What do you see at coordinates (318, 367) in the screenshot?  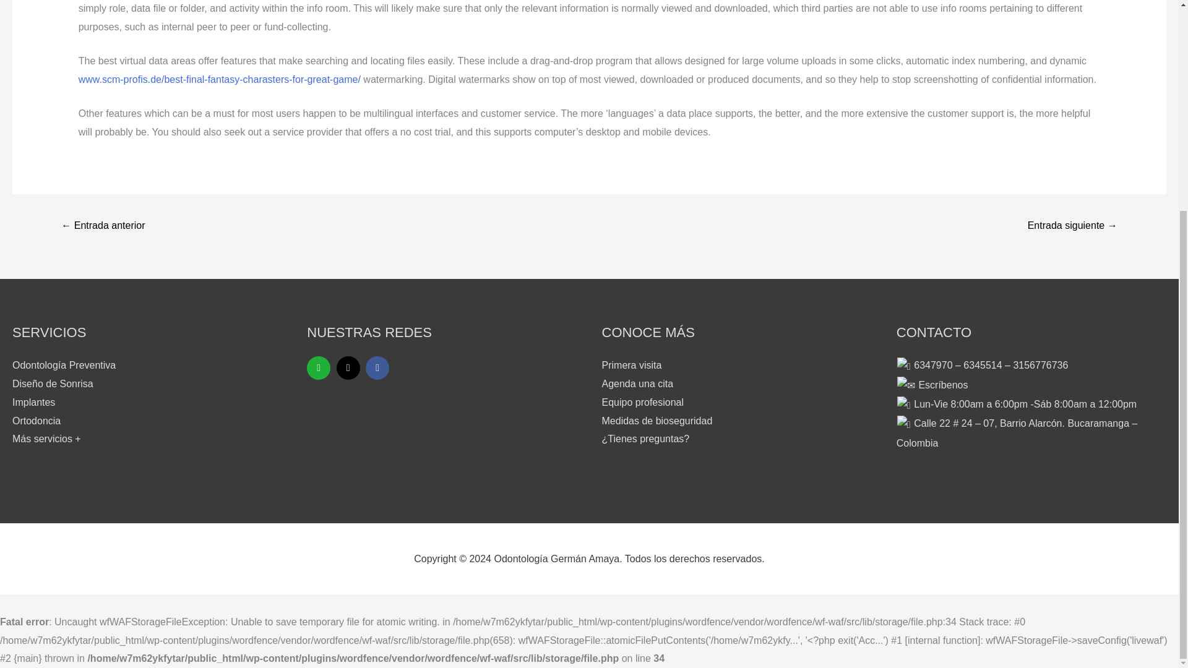 I see `whatsapp` at bounding box center [318, 367].